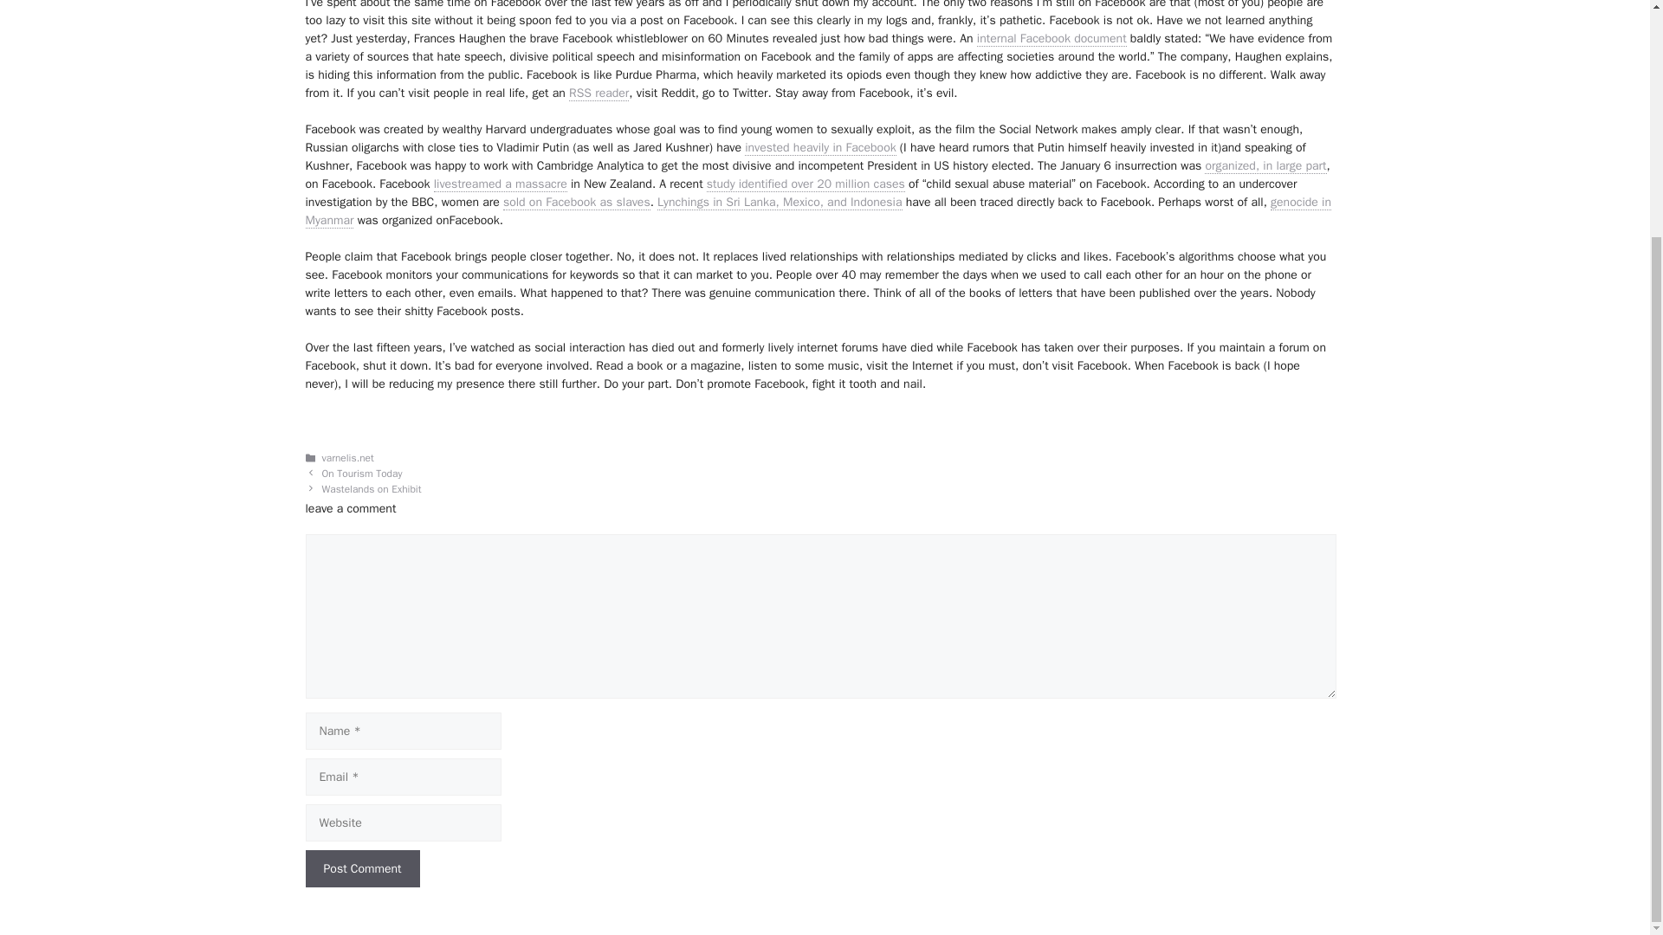 The image size is (1663, 935). Describe the element at coordinates (372, 490) in the screenshot. I see `Wastelands on Exhibit` at that location.